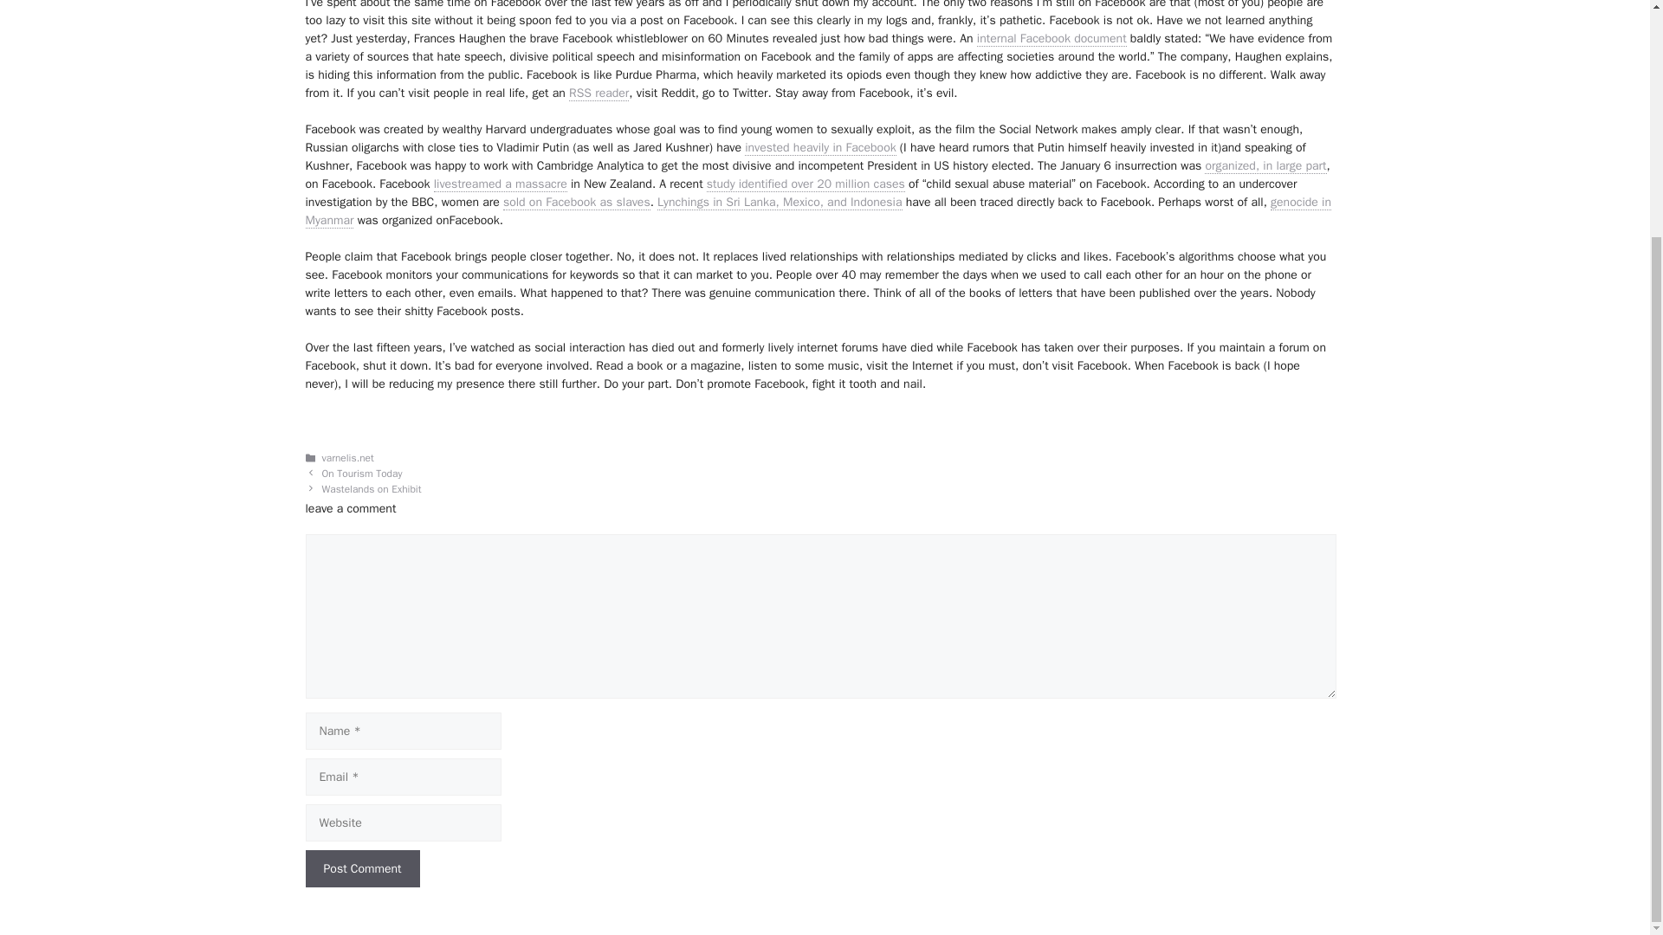 The image size is (1663, 935). Describe the element at coordinates (372, 490) in the screenshot. I see `Wastelands on Exhibit` at that location.